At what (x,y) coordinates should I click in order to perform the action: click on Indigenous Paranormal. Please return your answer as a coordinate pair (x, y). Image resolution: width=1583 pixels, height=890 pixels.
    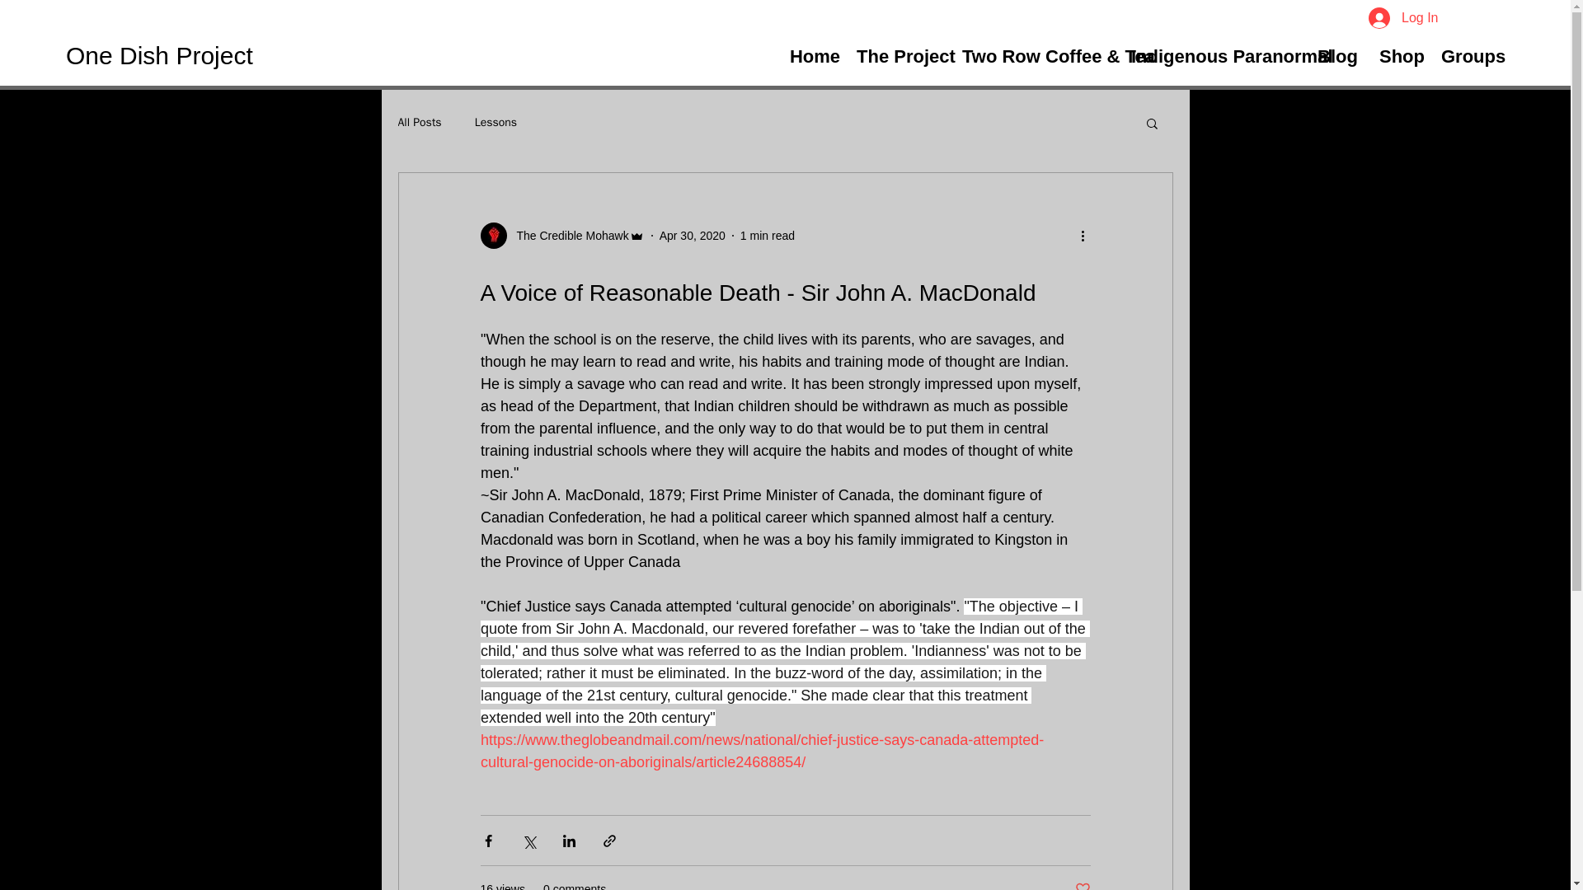
    Looking at the image, I should click on (1212, 56).